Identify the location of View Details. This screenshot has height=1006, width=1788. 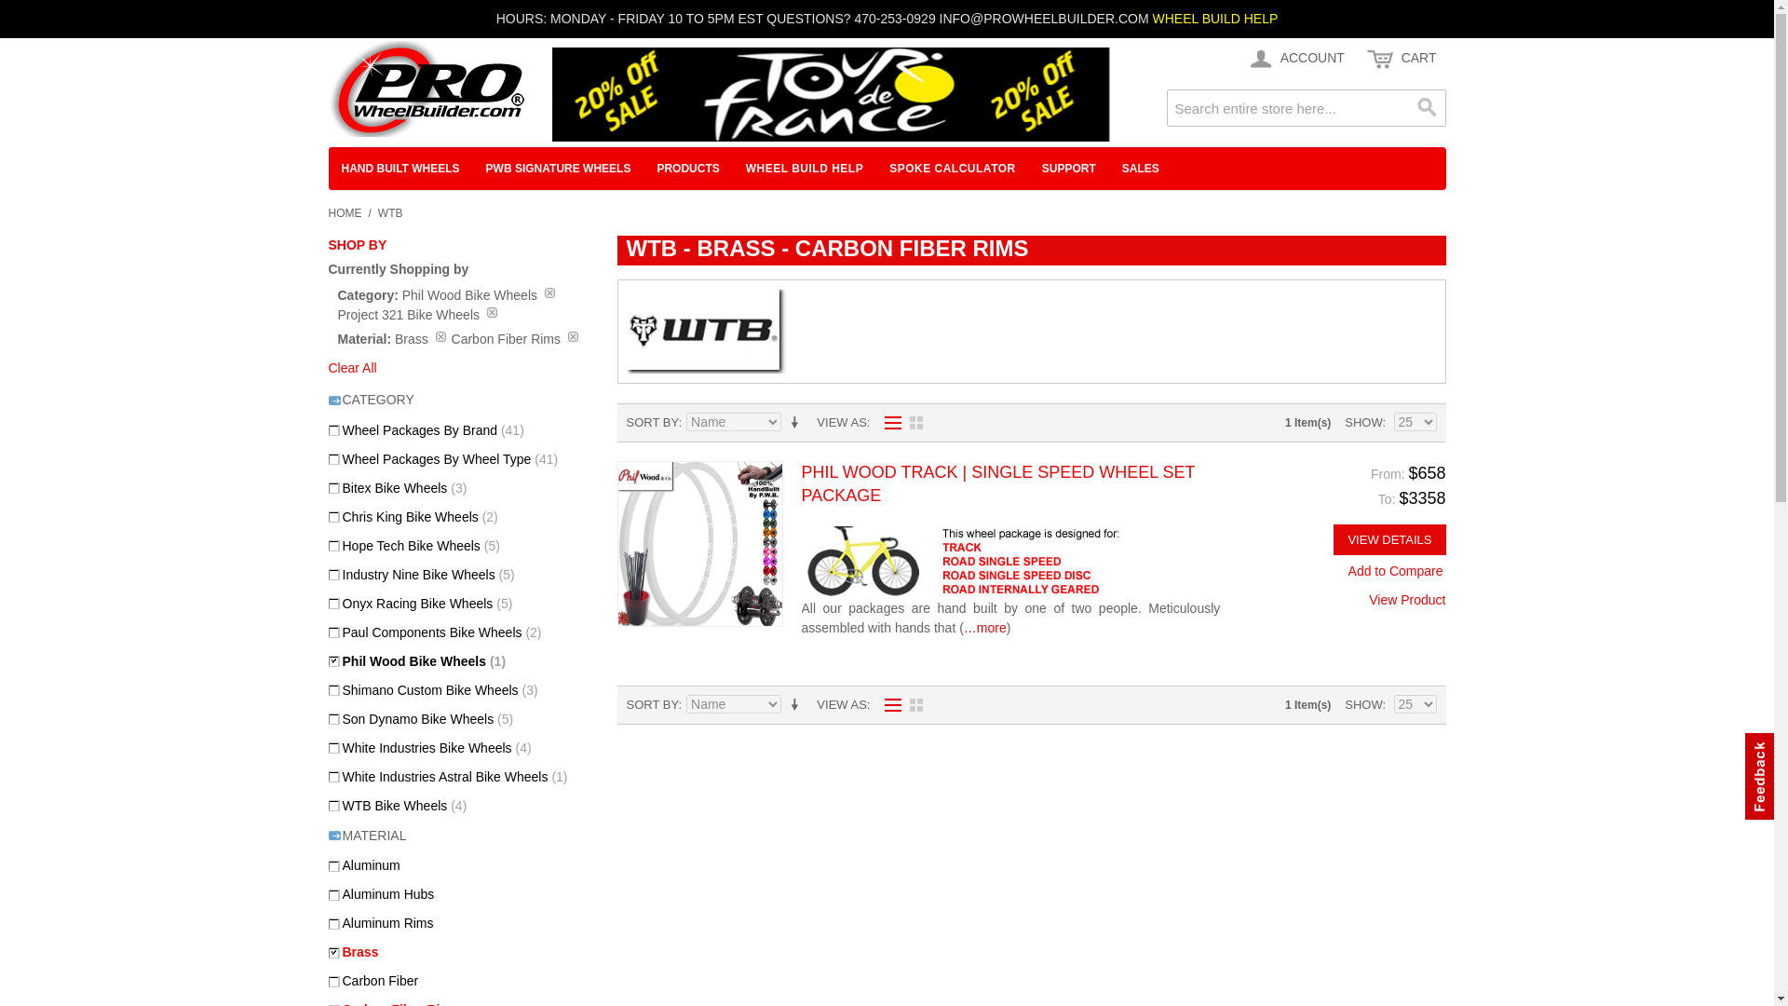
(1389, 539).